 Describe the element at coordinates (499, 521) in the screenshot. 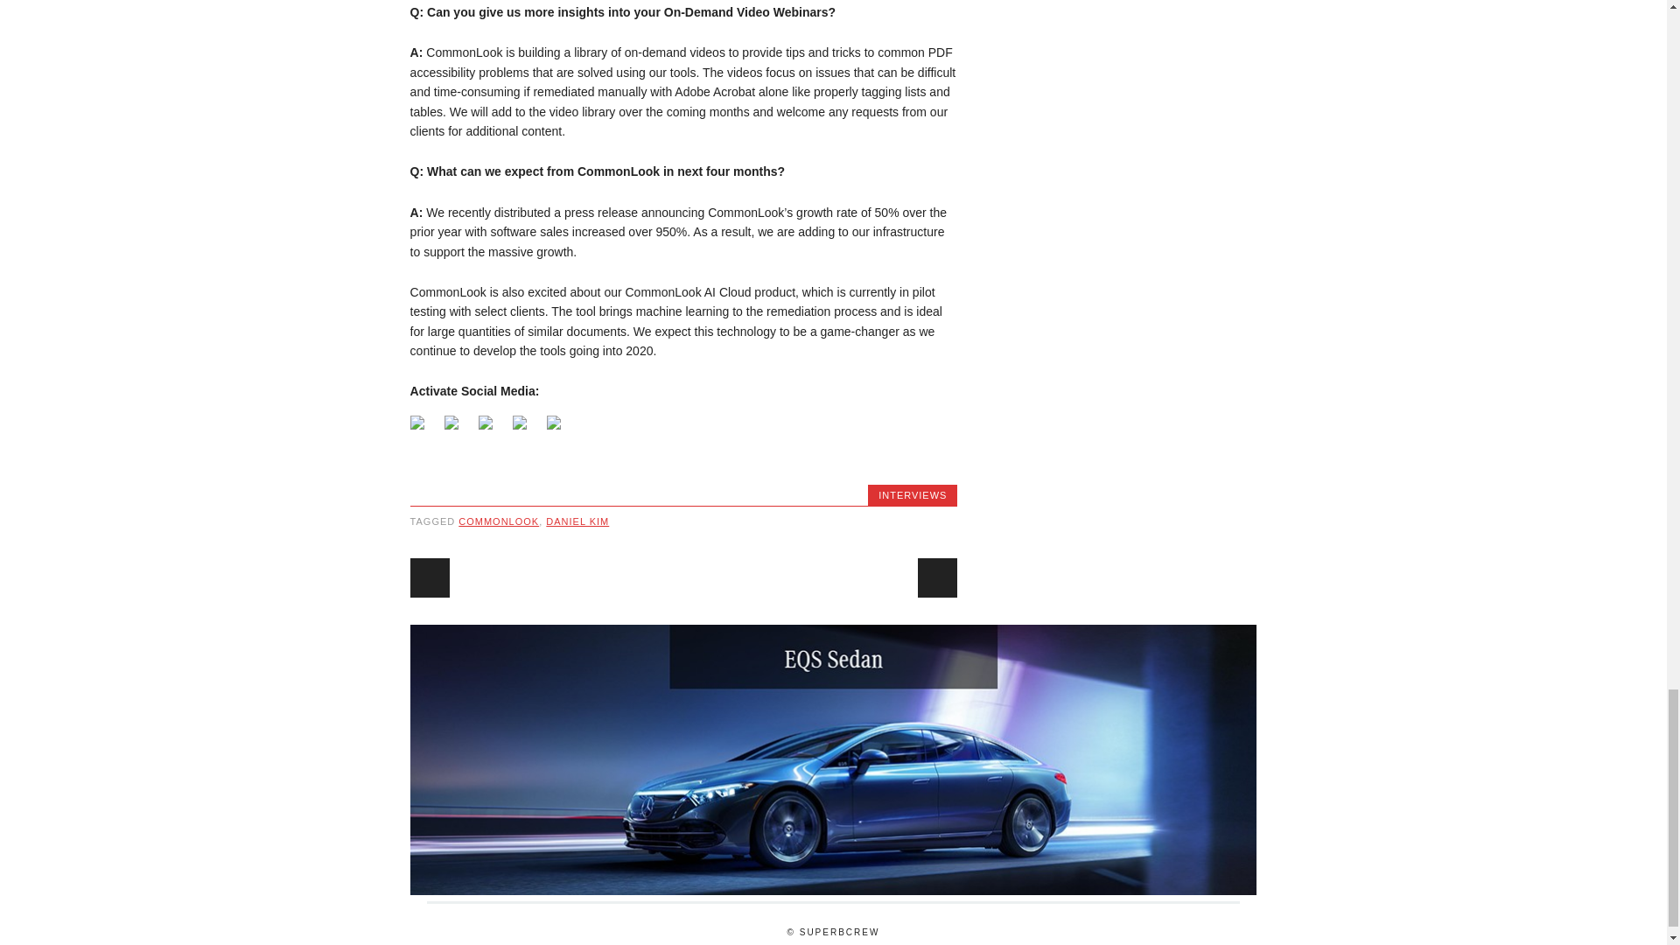

I see `COMMONLOOK` at that location.